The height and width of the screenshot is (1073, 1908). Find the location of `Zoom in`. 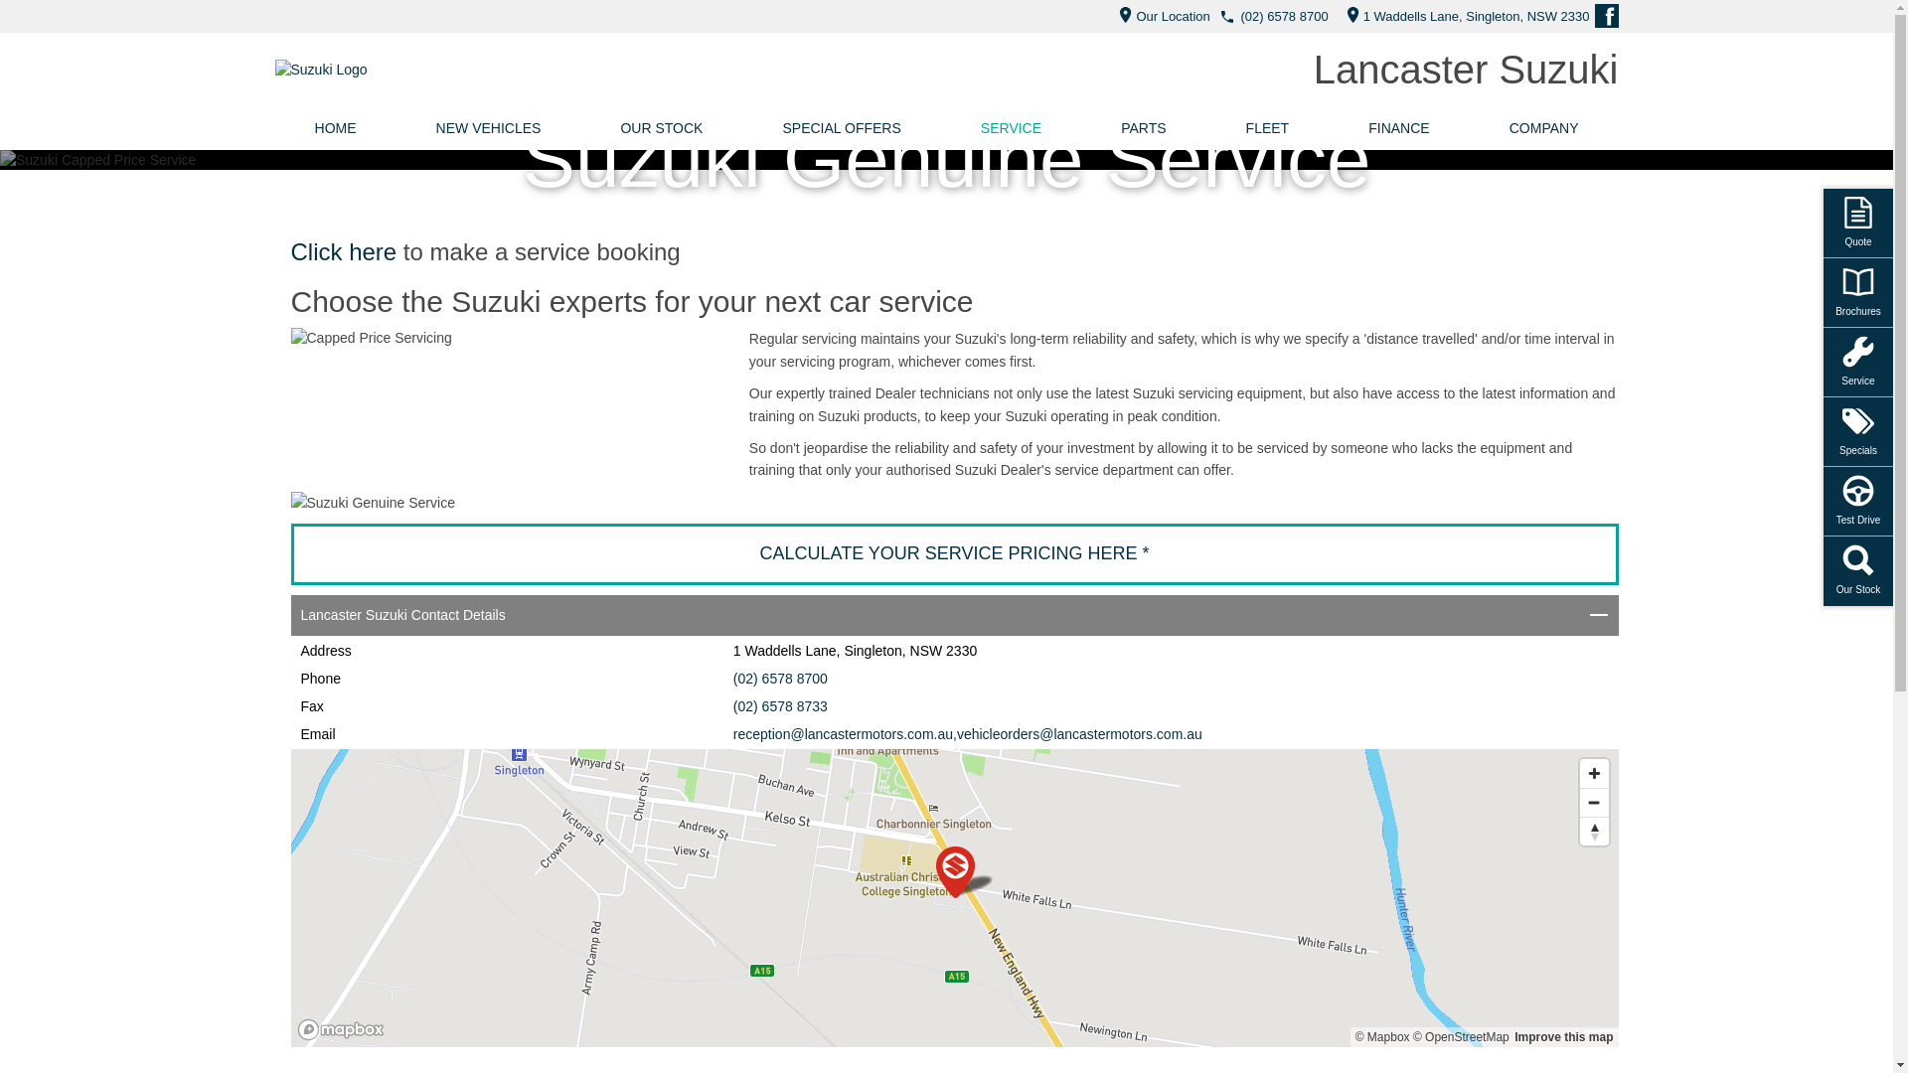

Zoom in is located at coordinates (1594, 773).